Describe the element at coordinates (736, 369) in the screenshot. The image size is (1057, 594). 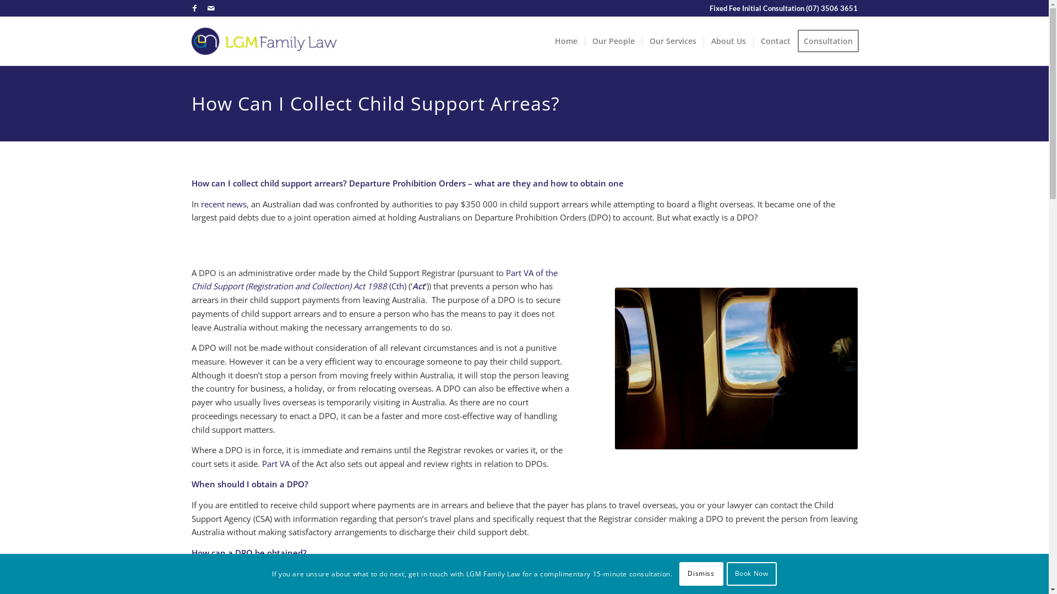
I see `airport watchlist` at that location.